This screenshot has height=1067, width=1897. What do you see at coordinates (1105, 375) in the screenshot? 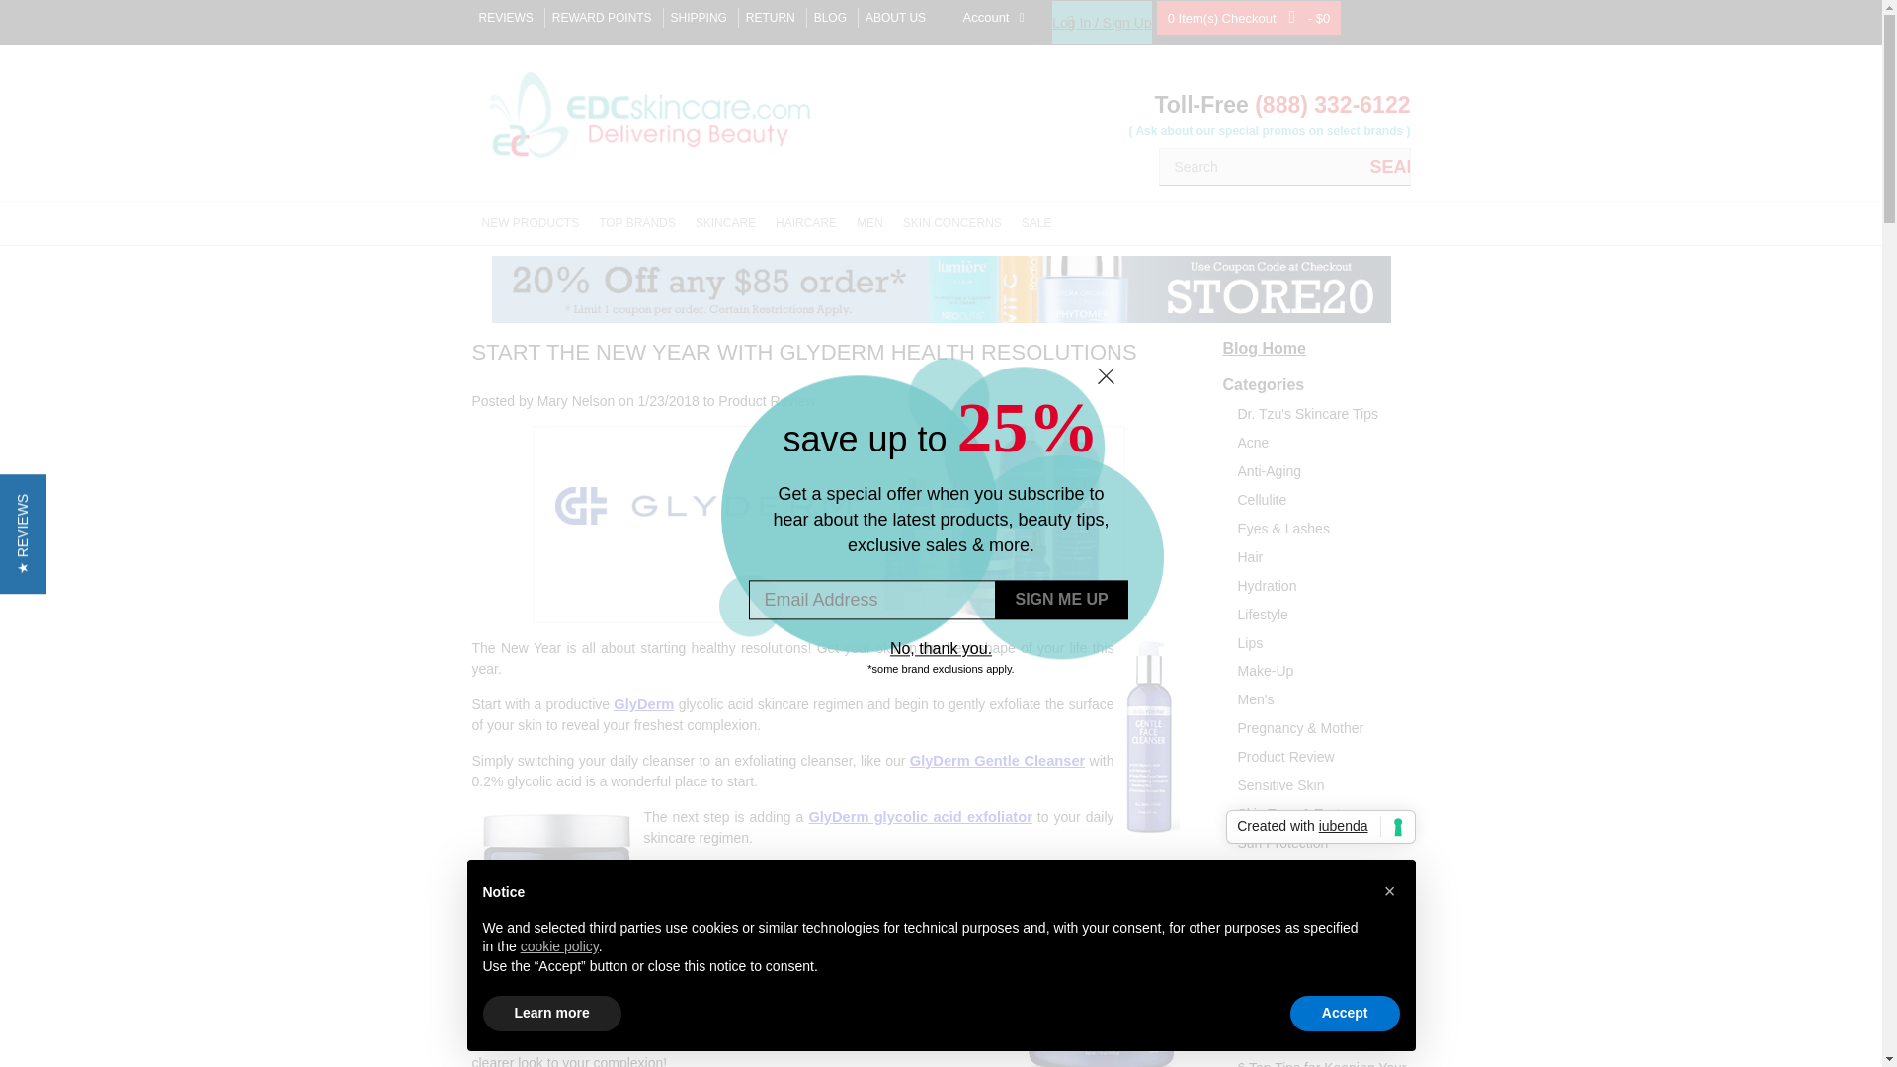
I see `Close` at bounding box center [1105, 375].